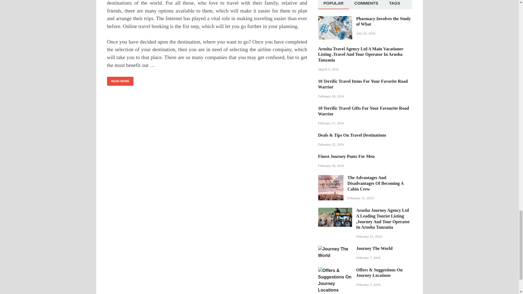 The width and height of the screenshot is (523, 294). What do you see at coordinates (331, 178) in the screenshot?
I see `The Advantages And Disadvantages Of Becoming A Cabin Crew` at bounding box center [331, 178].